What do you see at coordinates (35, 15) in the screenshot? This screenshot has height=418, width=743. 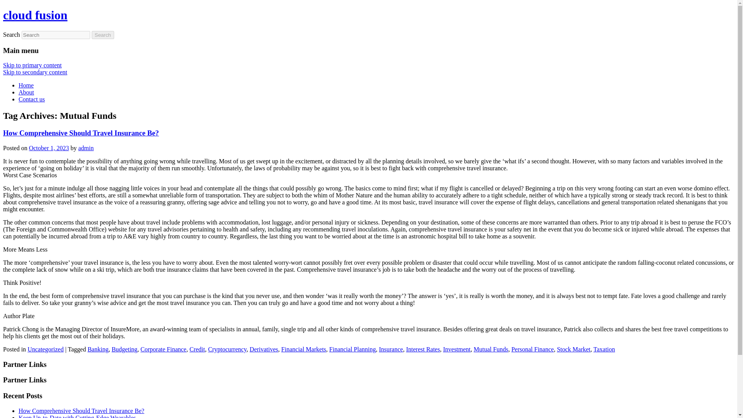 I see `cloud fusion` at bounding box center [35, 15].